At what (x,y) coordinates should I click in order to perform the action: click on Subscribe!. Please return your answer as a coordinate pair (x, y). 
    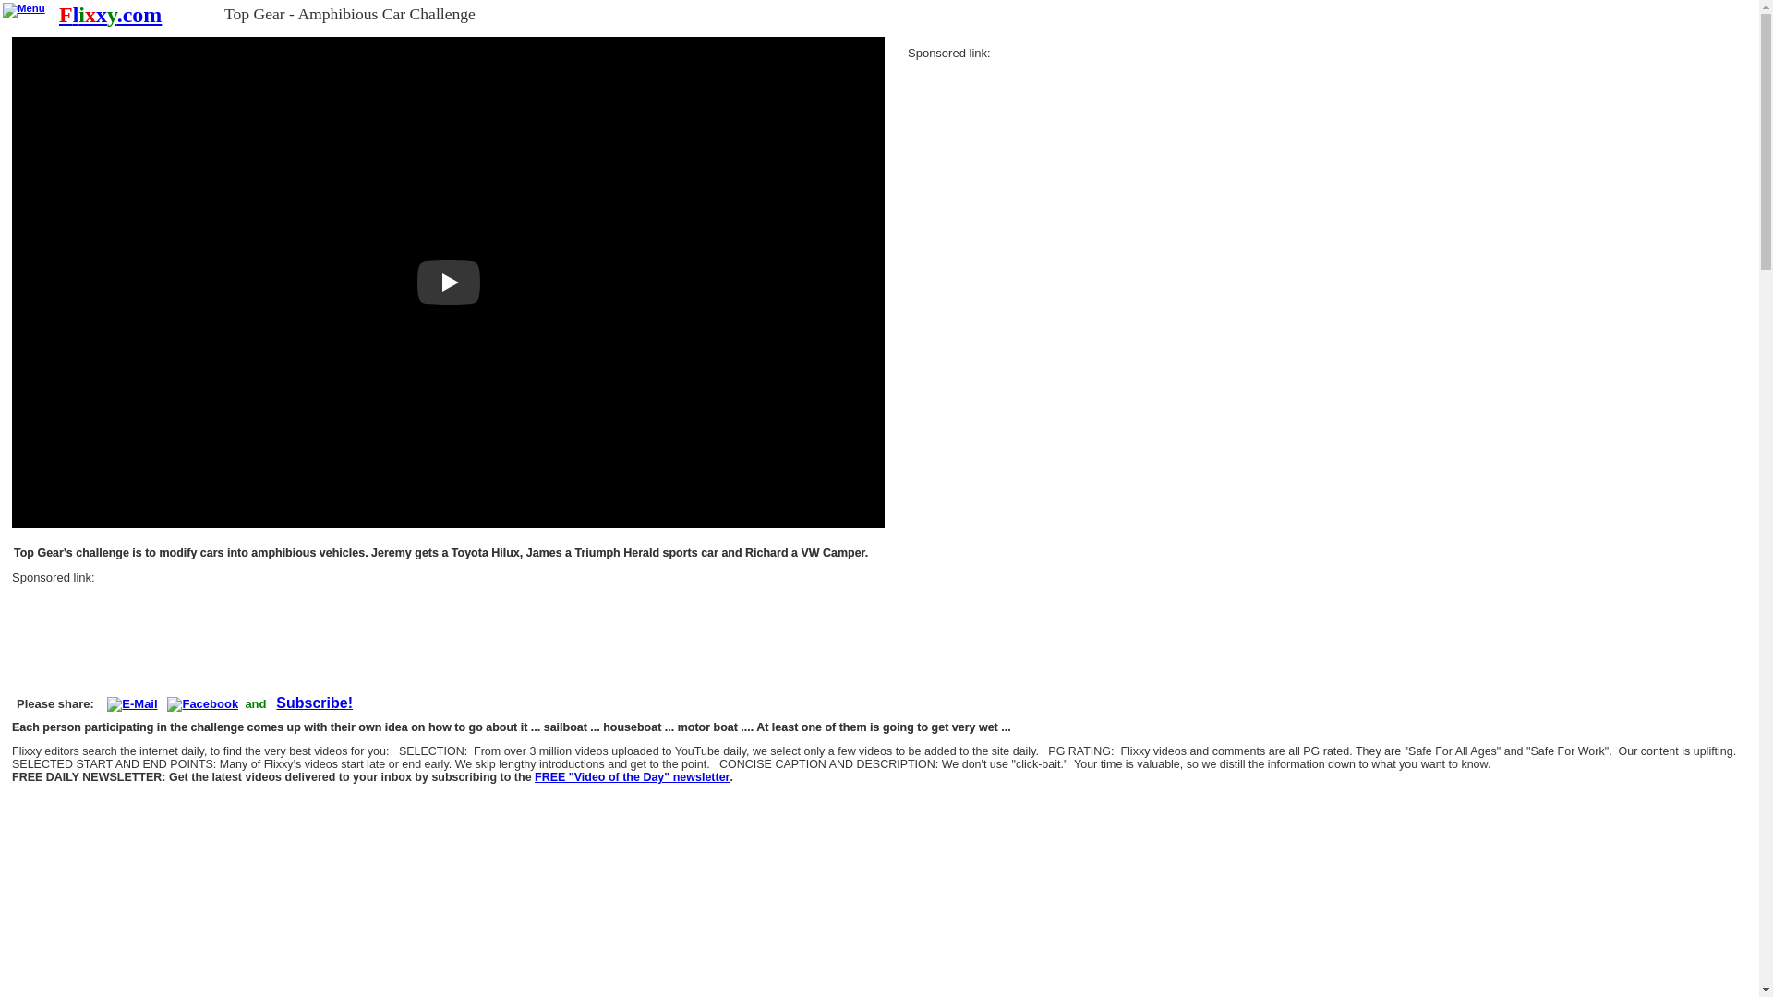
    Looking at the image, I should click on (632, 777).